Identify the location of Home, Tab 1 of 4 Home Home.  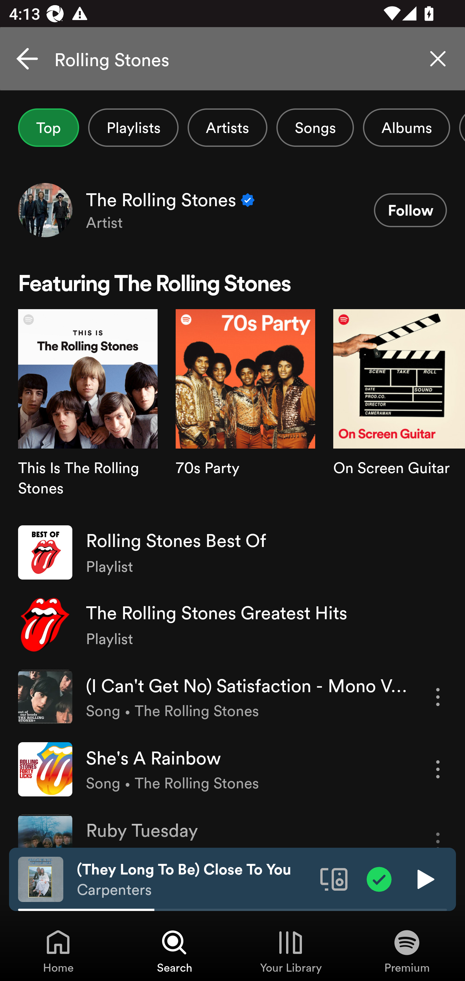
(58, 951).